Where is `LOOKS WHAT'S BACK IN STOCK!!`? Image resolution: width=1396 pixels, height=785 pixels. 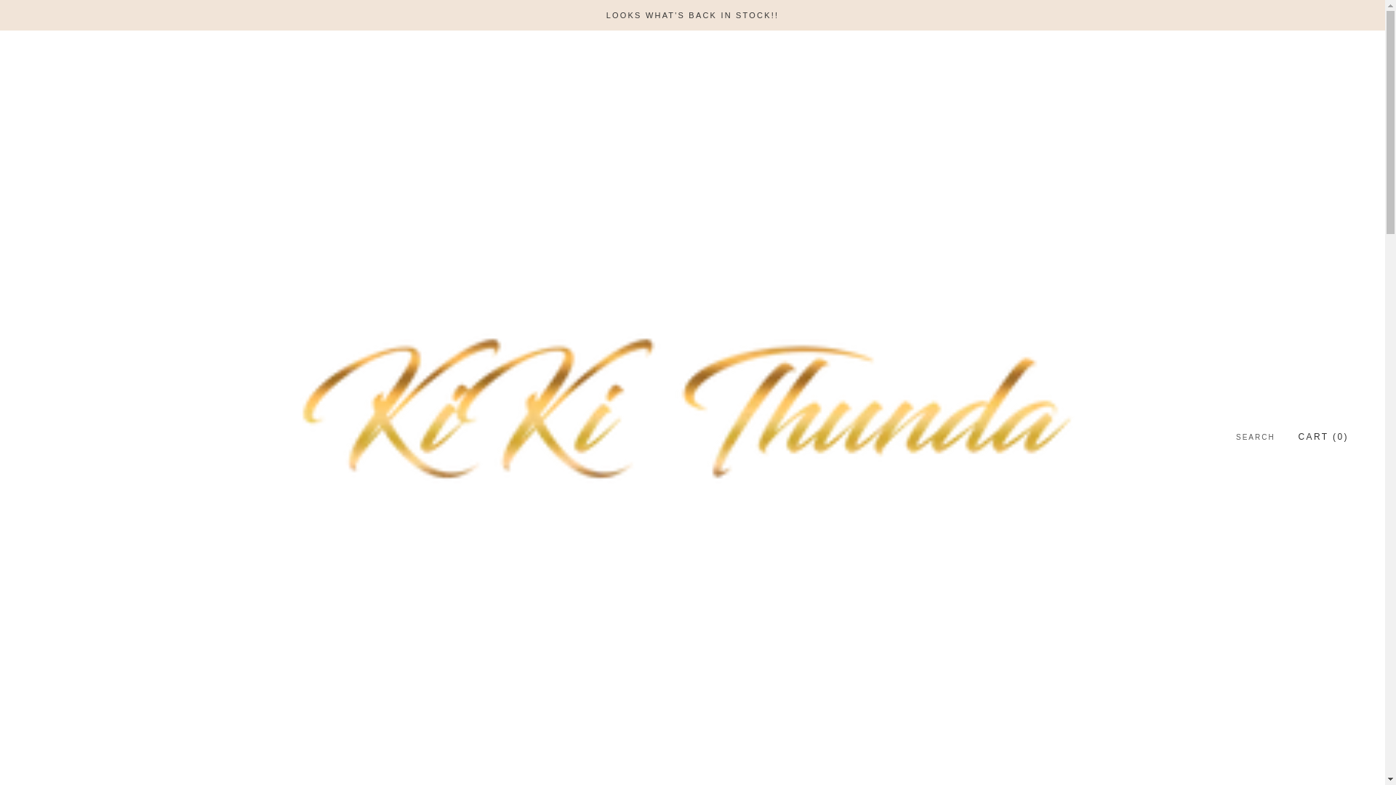 LOOKS WHAT'S BACK IN STOCK!! is located at coordinates (692, 15).